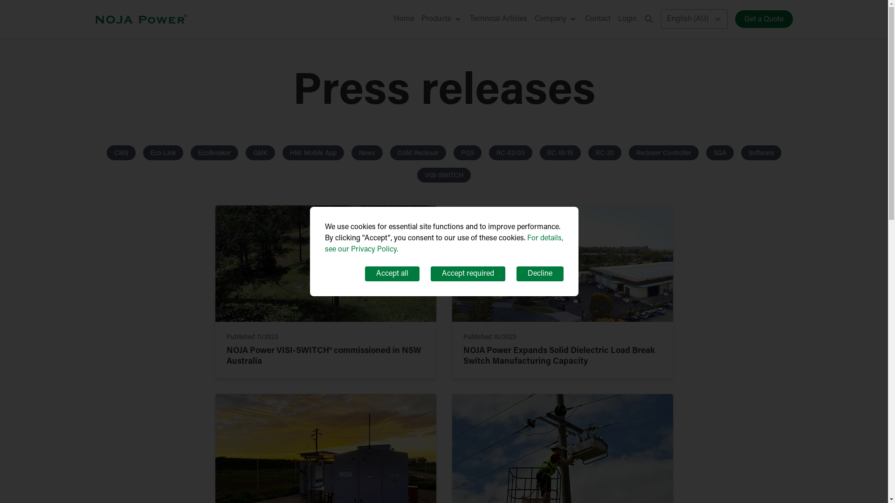  Describe the element at coordinates (560, 153) in the screenshot. I see `RC-10/15` at that location.